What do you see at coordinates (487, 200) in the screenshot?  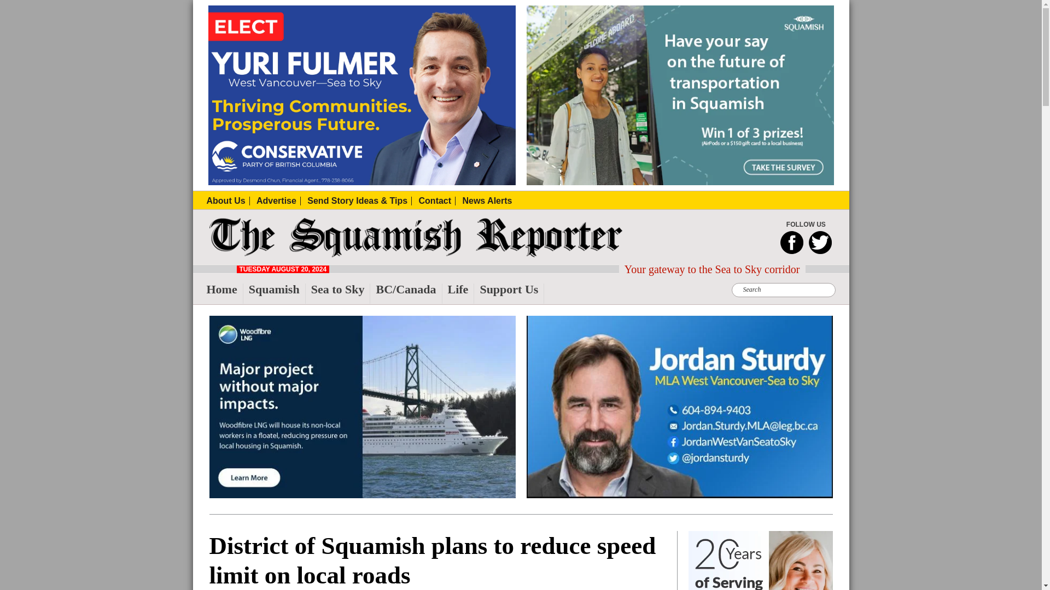 I see `News Alerts` at bounding box center [487, 200].